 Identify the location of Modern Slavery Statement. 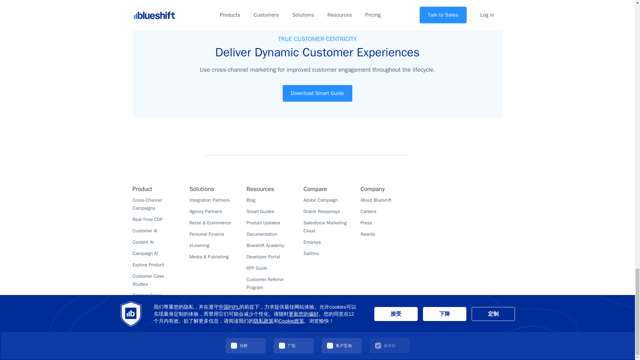
(401, 339).